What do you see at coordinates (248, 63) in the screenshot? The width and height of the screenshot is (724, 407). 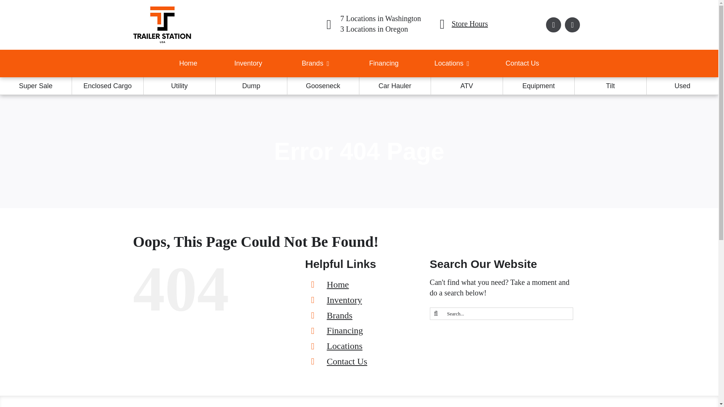 I see `Facebook` at bounding box center [248, 63].